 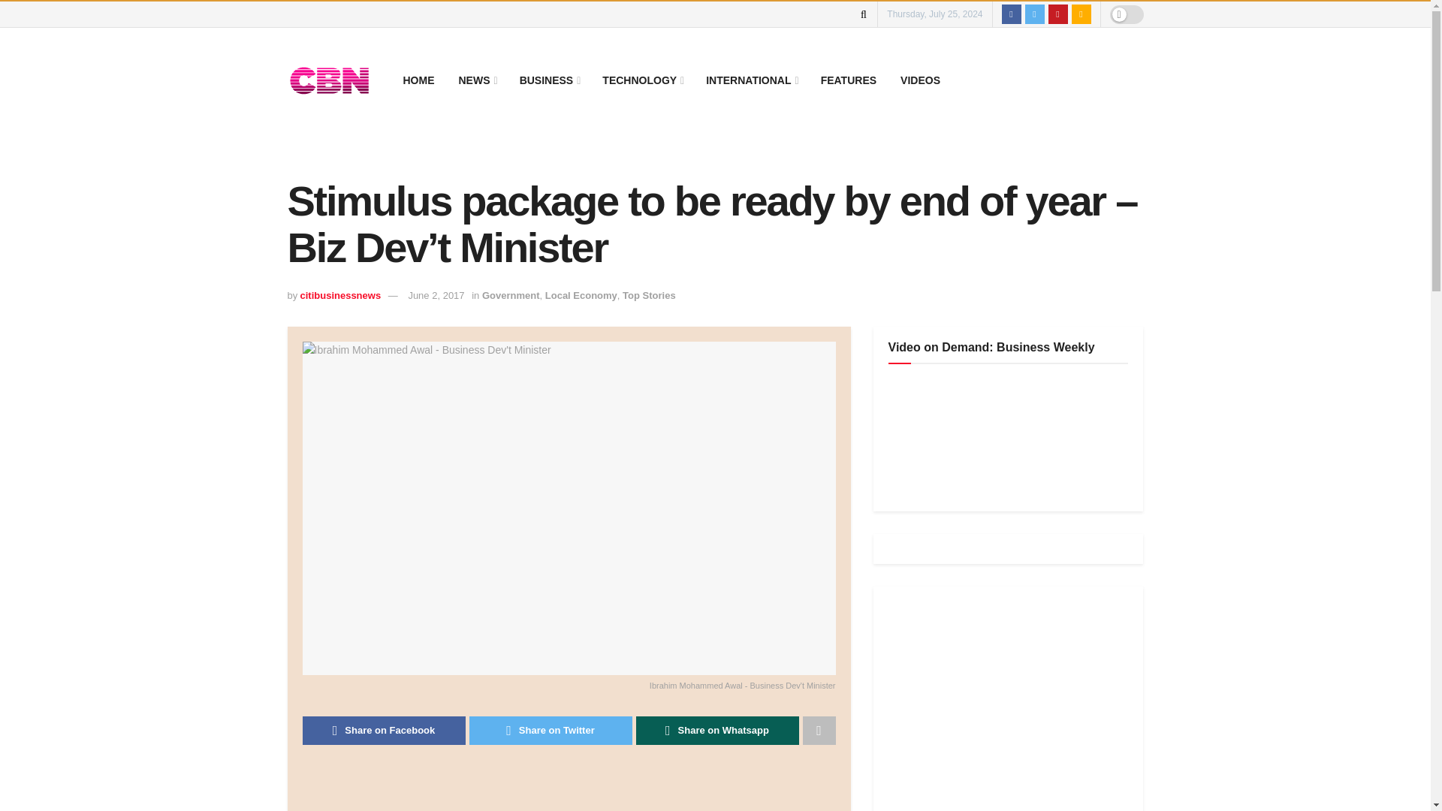 I want to click on Advertisement, so click(x=1000, y=706).